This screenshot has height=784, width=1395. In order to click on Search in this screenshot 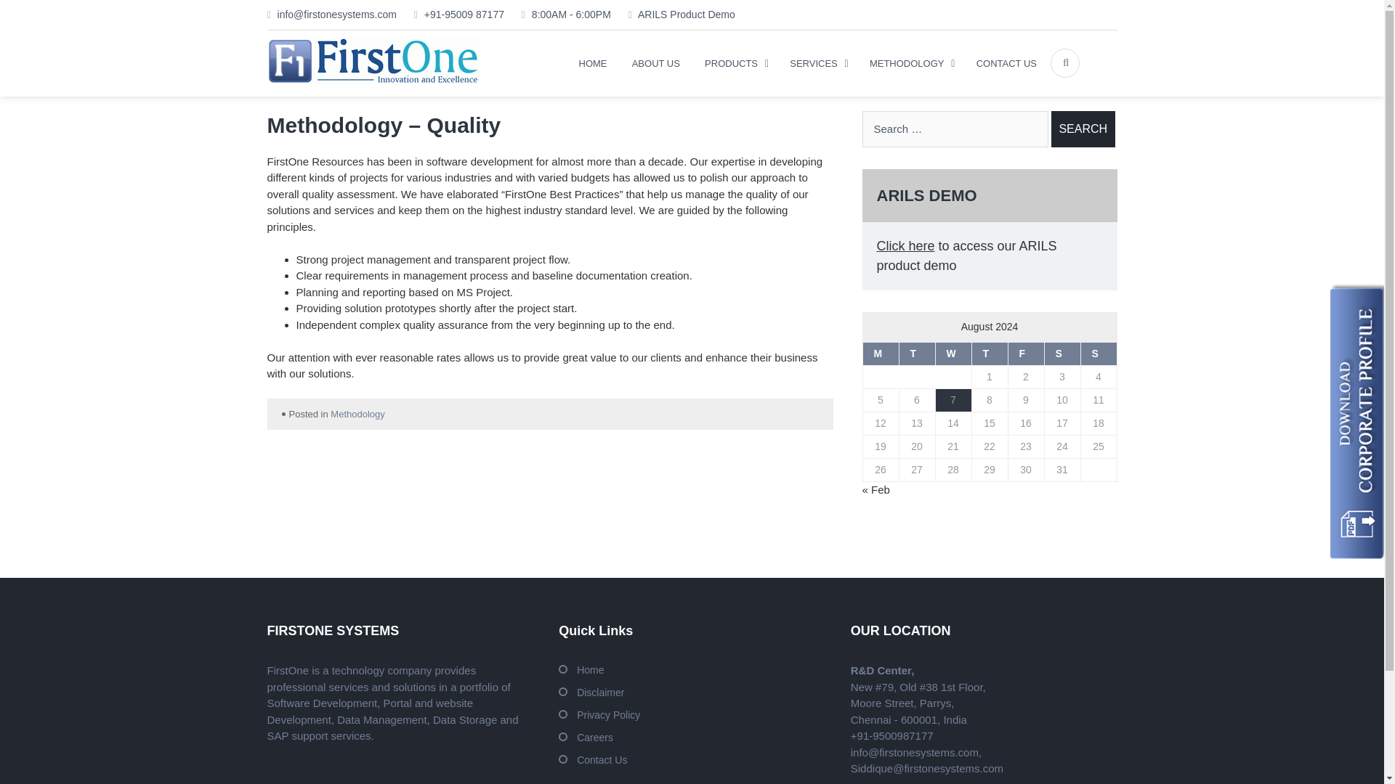, I will do `click(1083, 129)`.